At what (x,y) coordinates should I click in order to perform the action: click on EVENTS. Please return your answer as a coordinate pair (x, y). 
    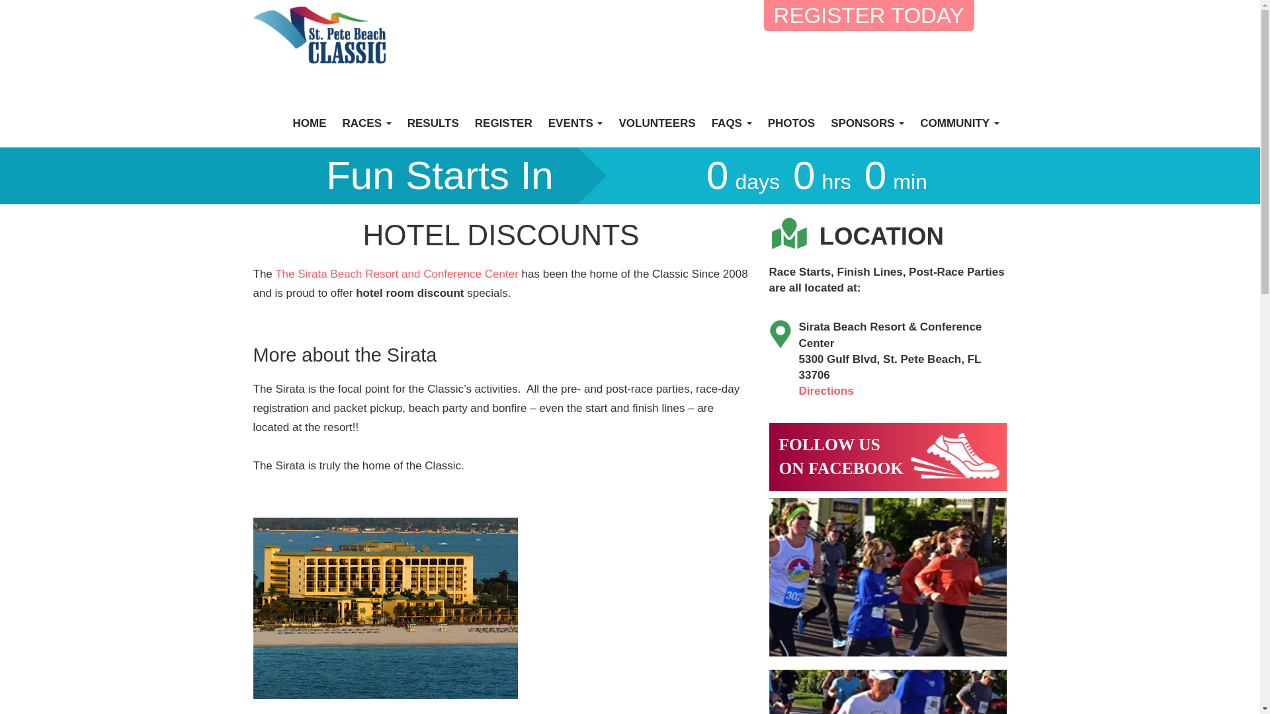
    Looking at the image, I should click on (656, 123).